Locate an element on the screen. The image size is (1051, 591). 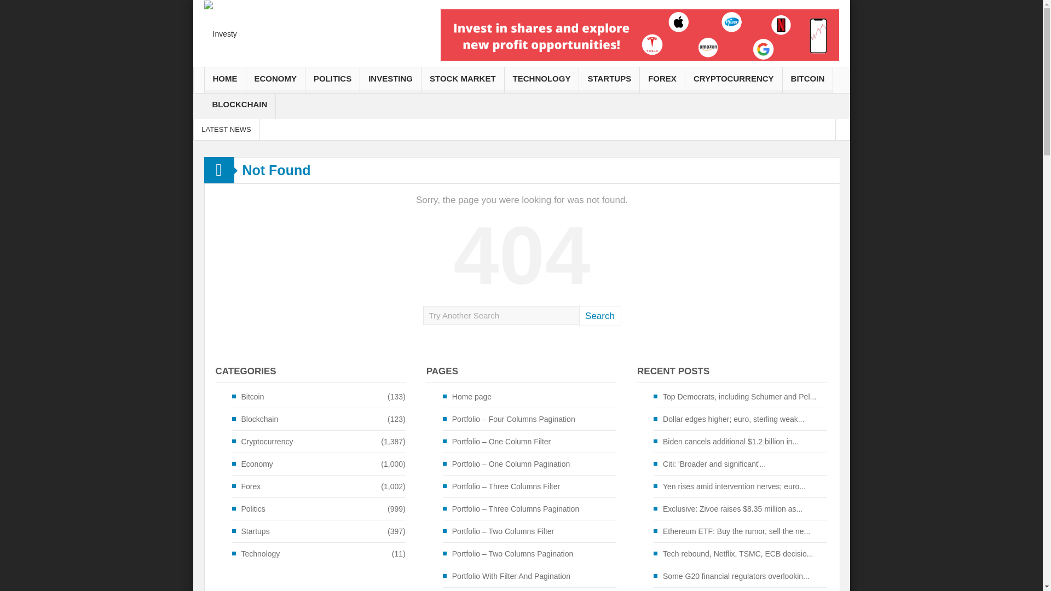
TECHNOLOGY is located at coordinates (541, 80).